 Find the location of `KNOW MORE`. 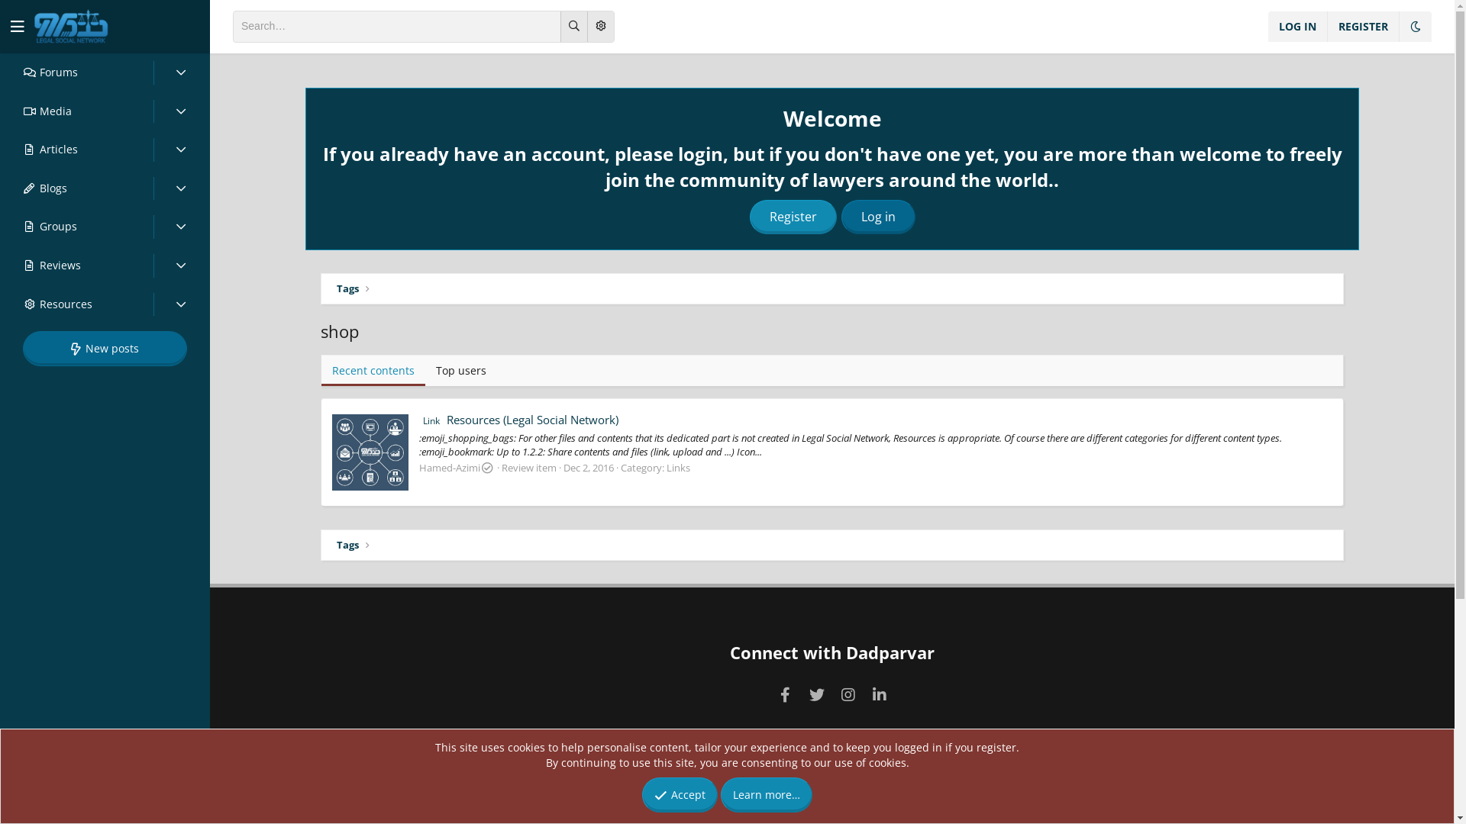

KNOW MORE is located at coordinates (392, 779).